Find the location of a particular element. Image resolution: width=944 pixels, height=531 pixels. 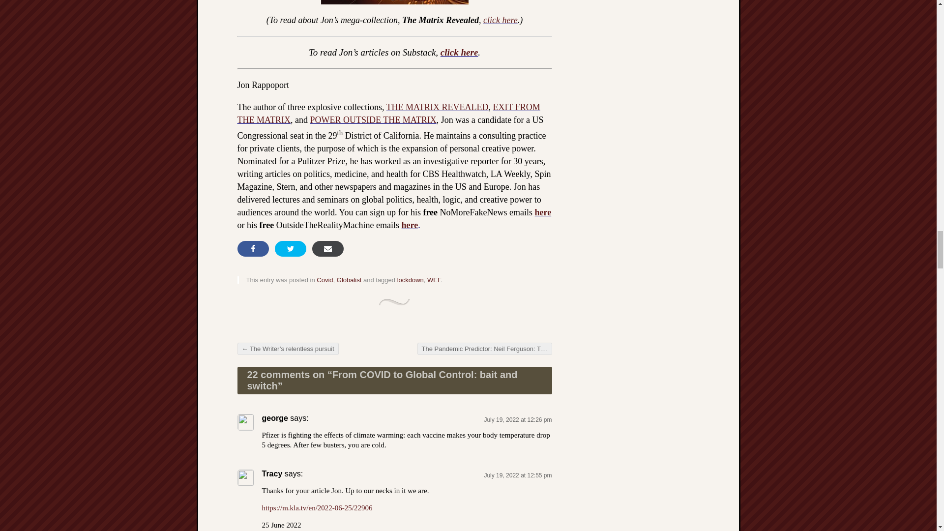

Globalist is located at coordinates (349, 279).